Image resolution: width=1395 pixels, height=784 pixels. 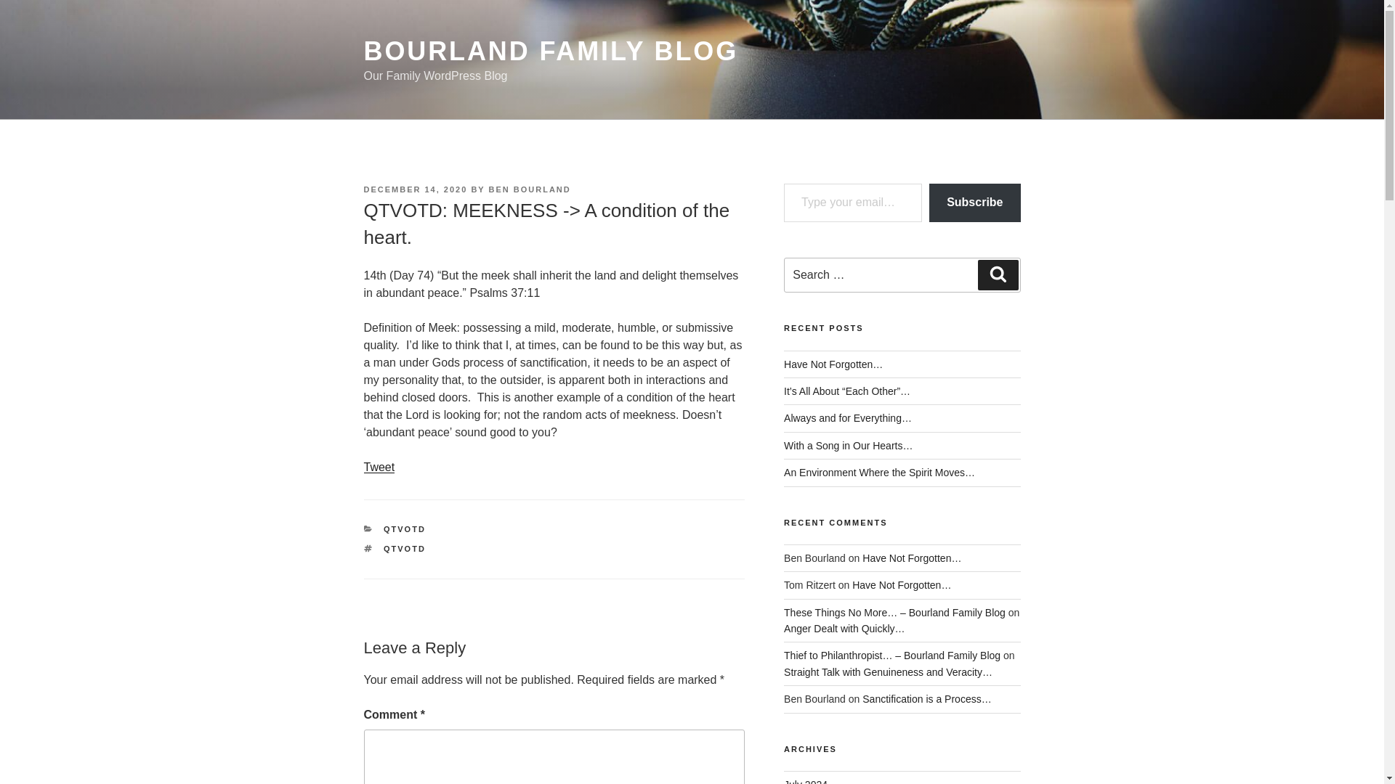 I want to click on Search, so click(x=998, y=274).